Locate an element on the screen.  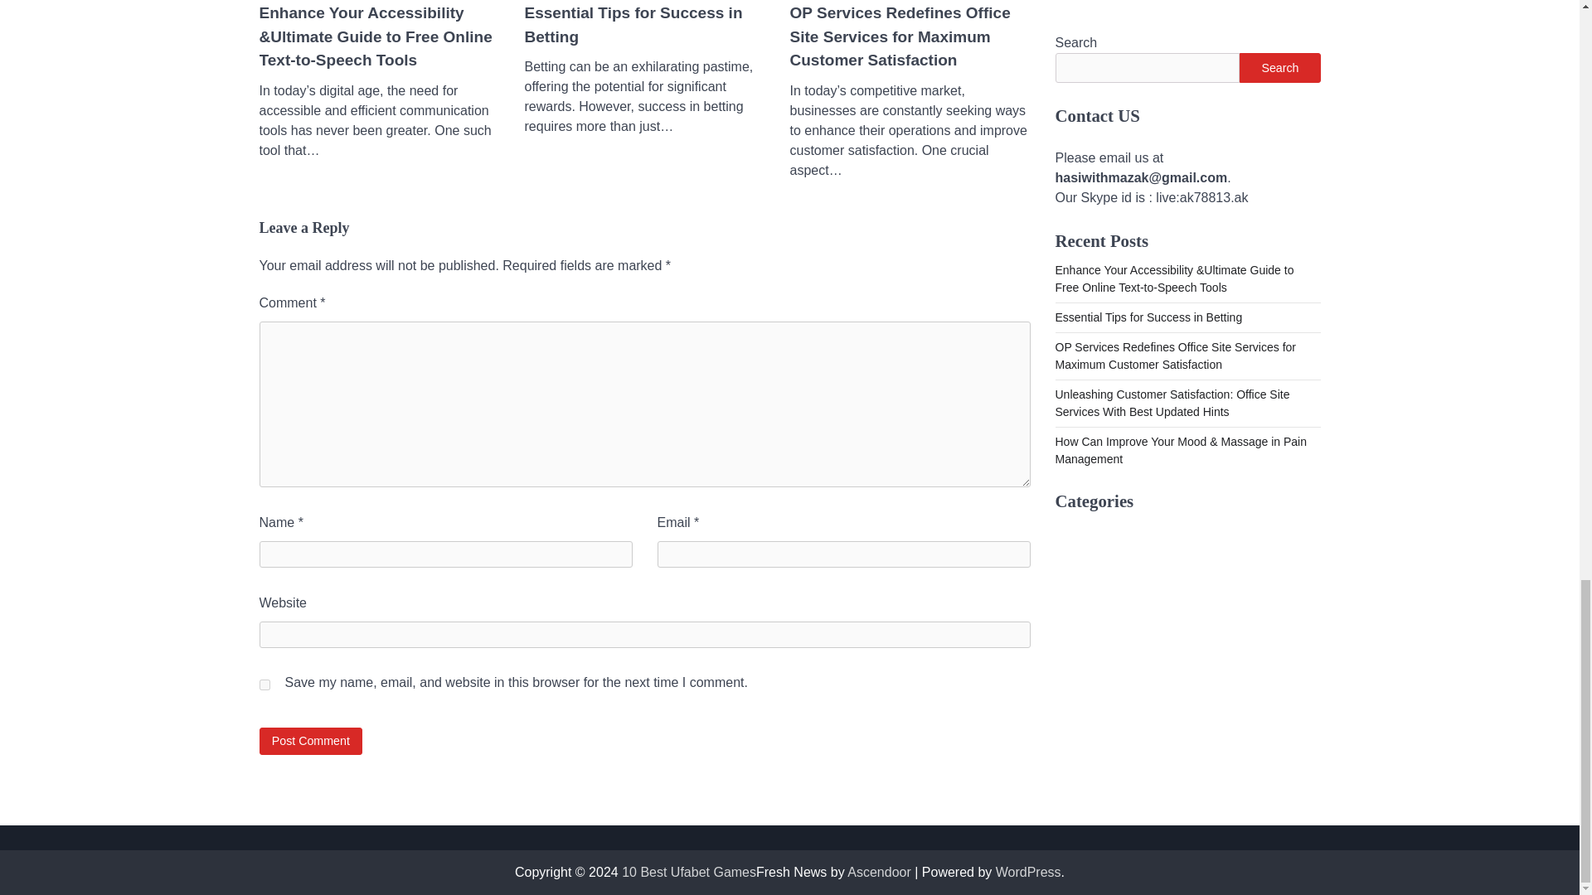
Post Comment is located at coordinates (310, 741).